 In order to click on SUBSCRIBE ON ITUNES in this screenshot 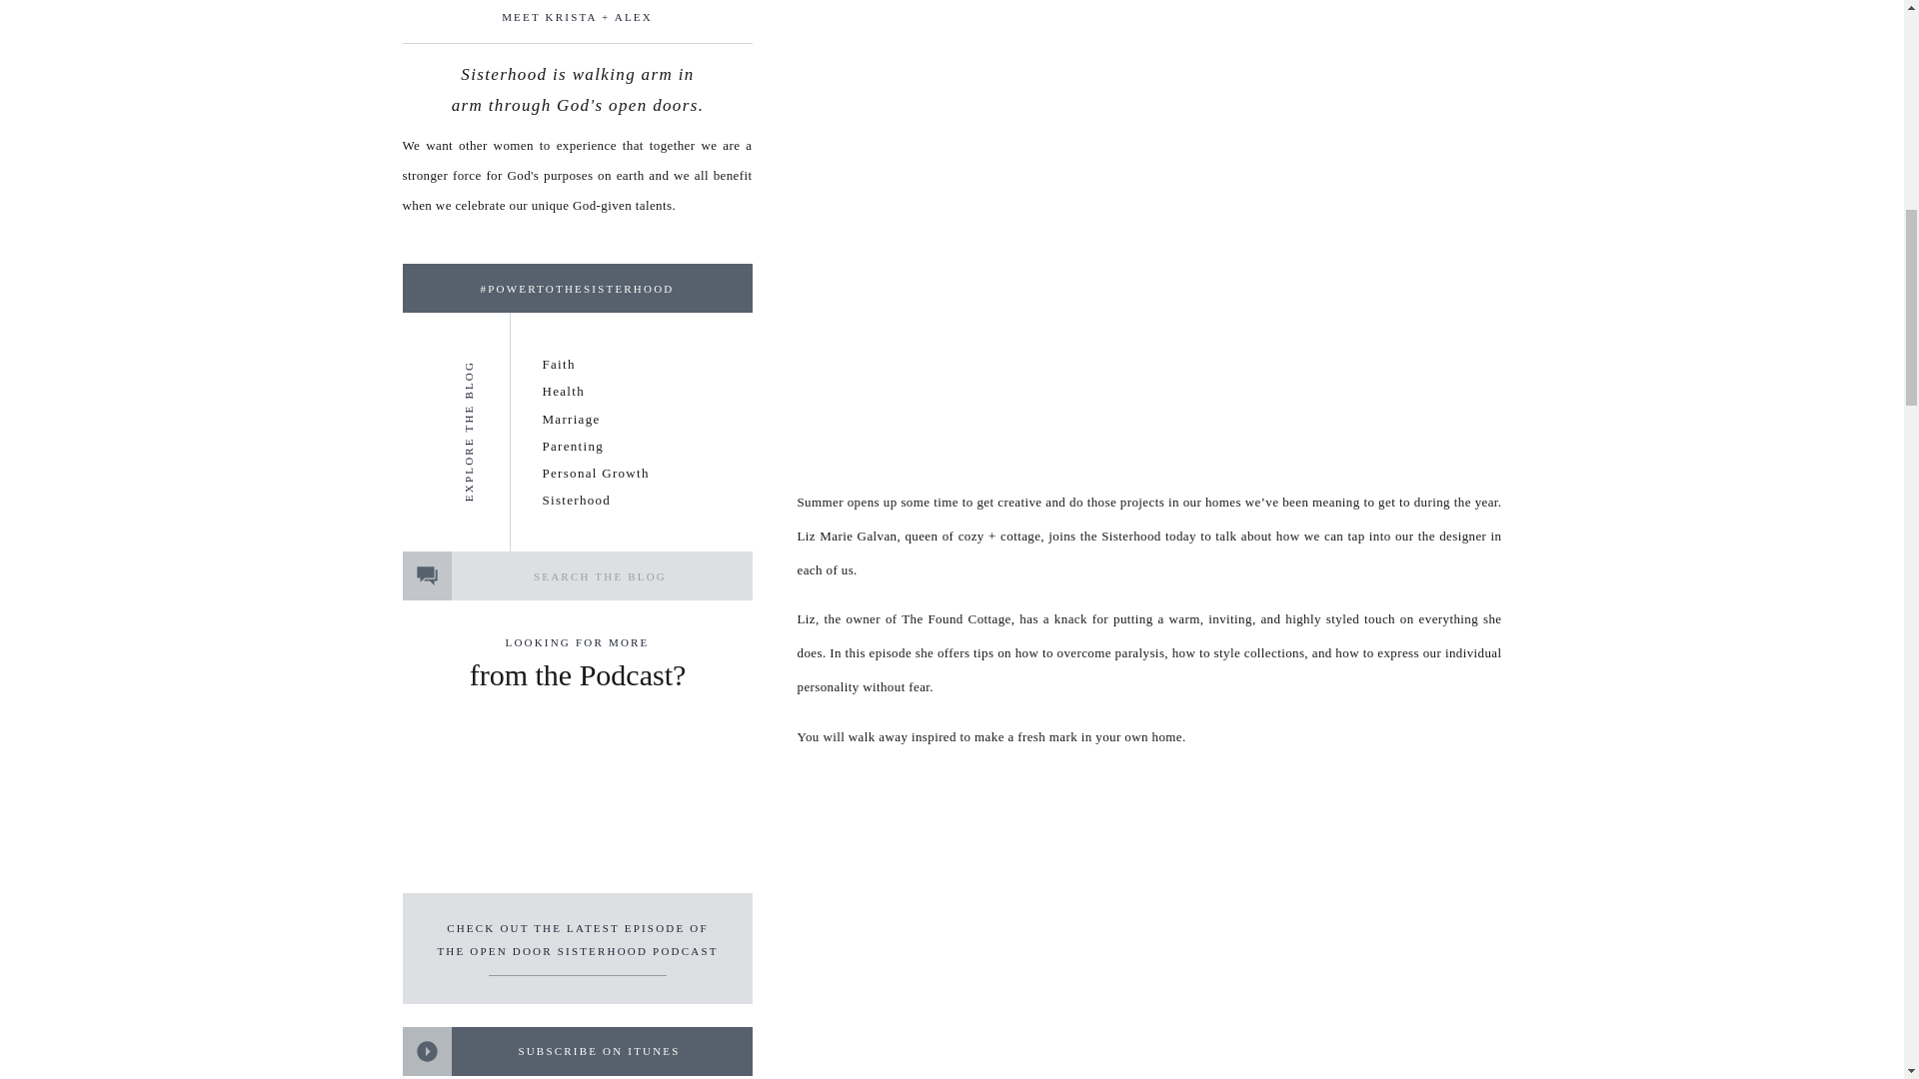, I will do `click(600, 1053)`.